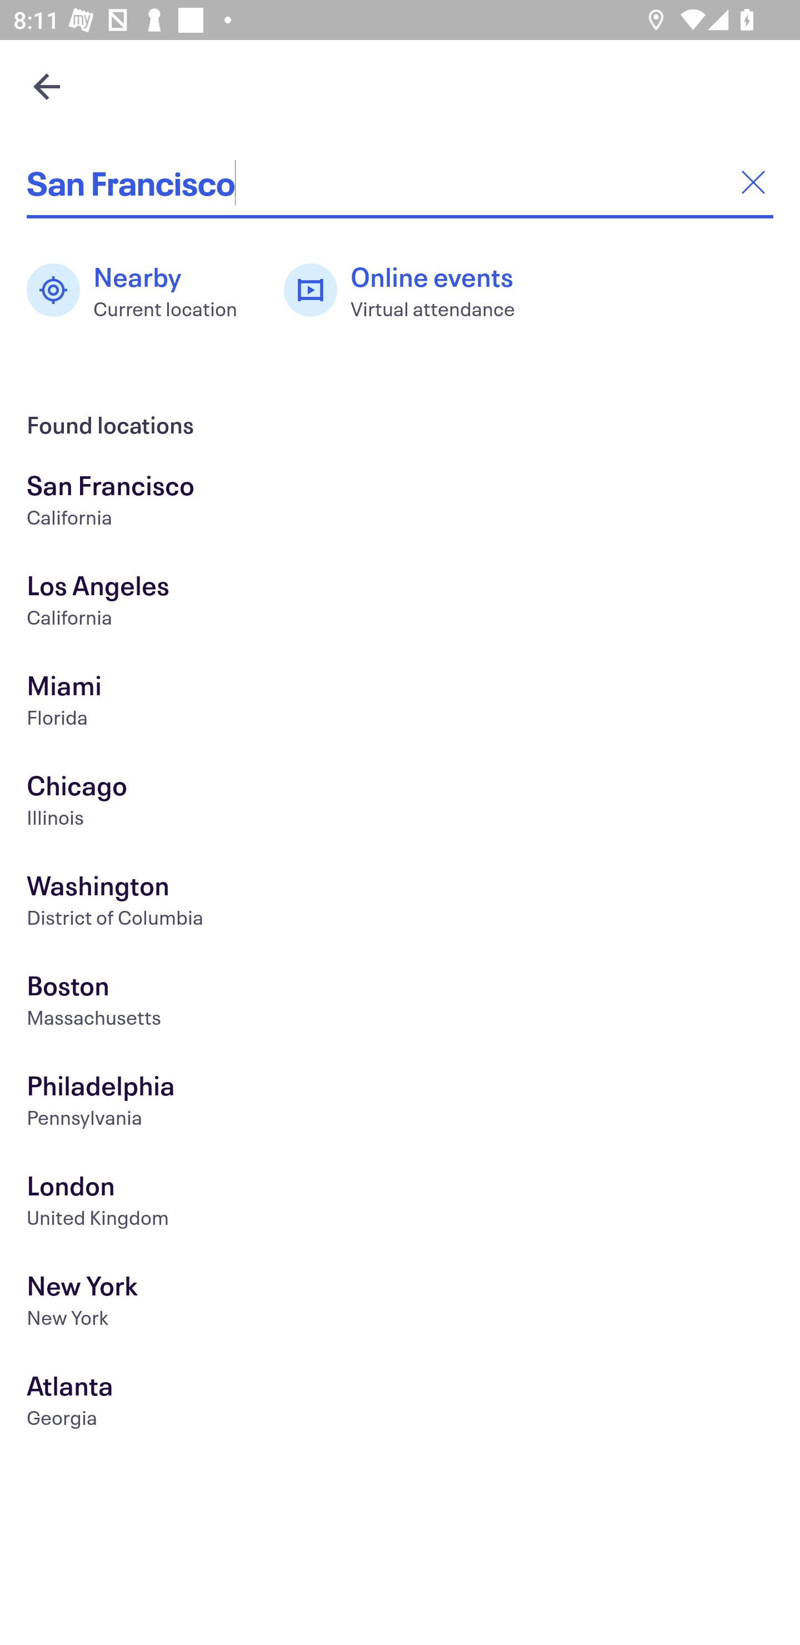  Describe the element at coordinates (400, 182) in the screenshot. I see `San Francisco` at that location.